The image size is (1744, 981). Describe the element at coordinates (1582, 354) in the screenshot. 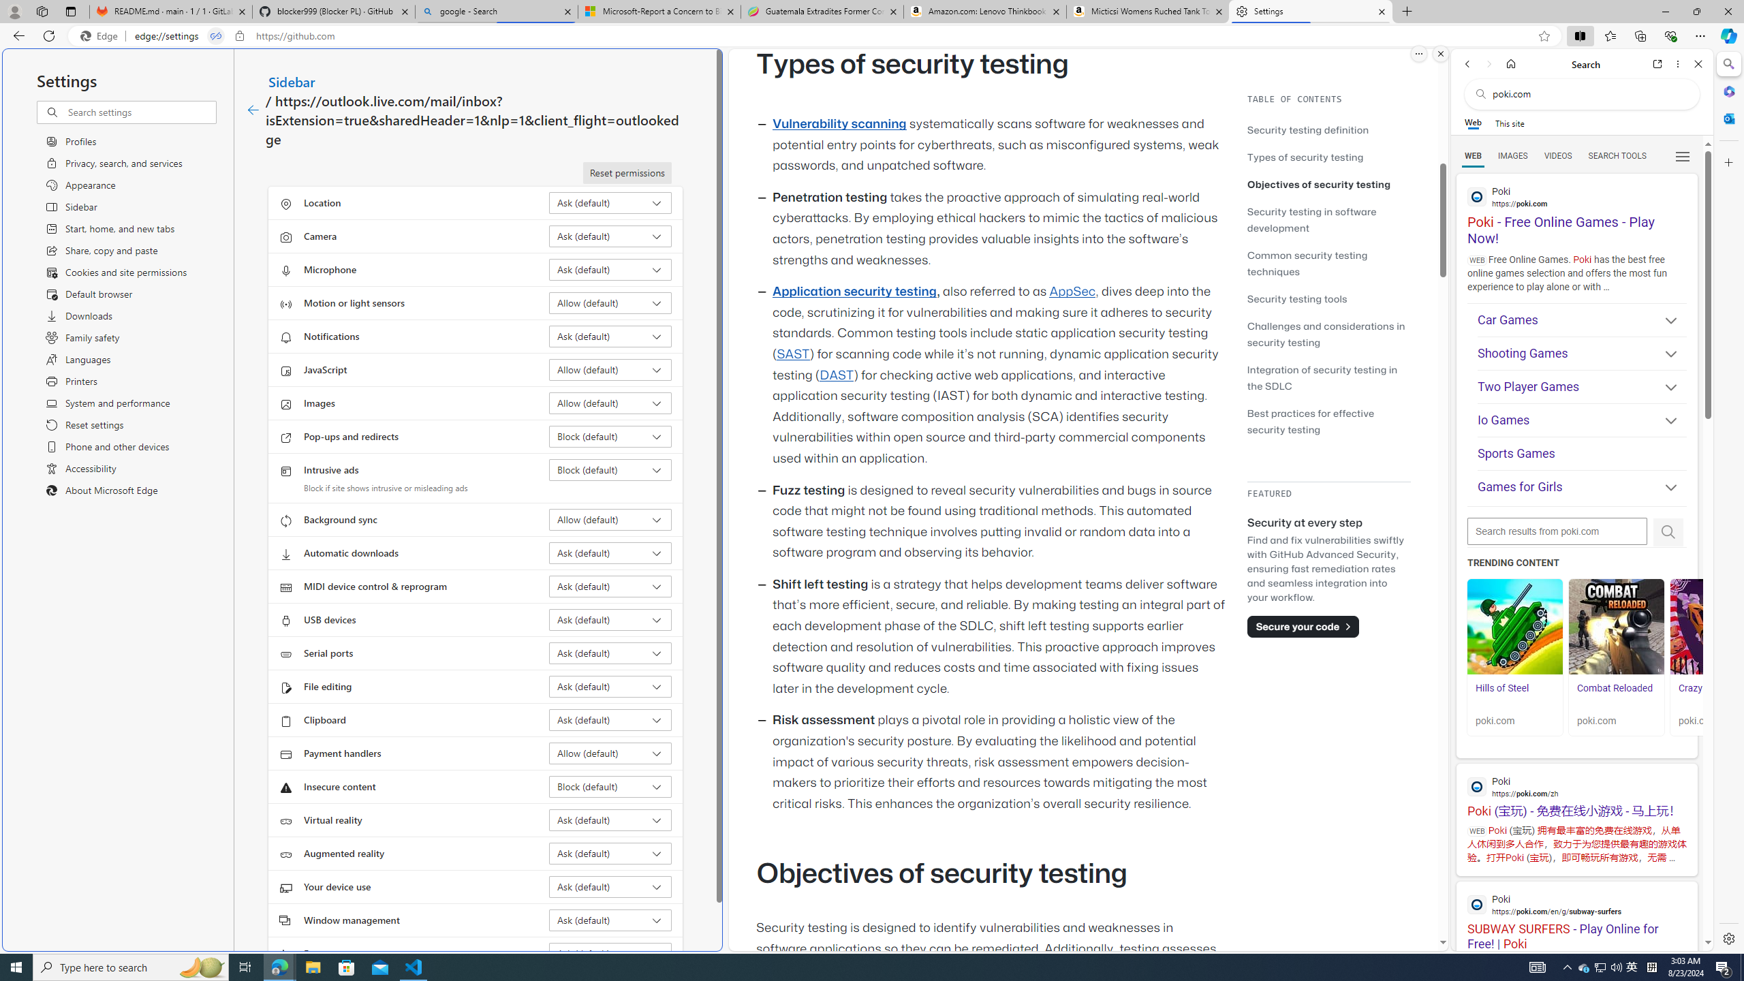

I see `Shooting Games` at that location.